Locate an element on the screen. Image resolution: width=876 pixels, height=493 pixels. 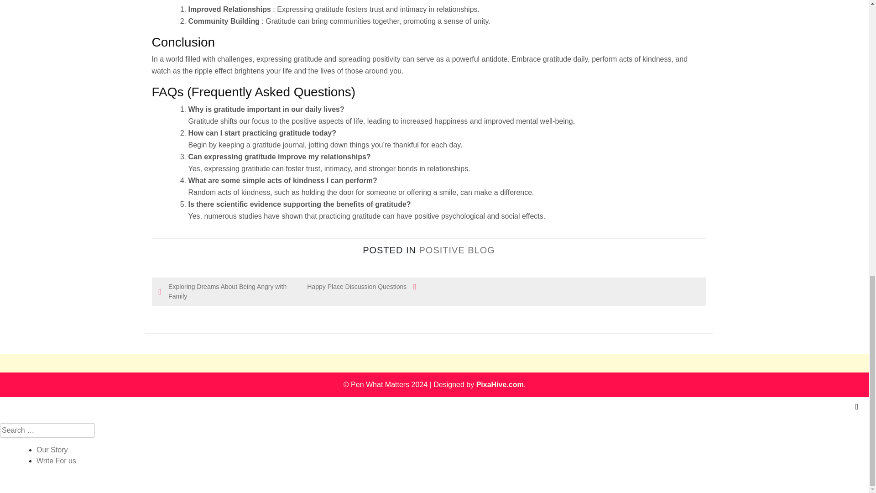
Write For us is located at coordinates (57, 461).